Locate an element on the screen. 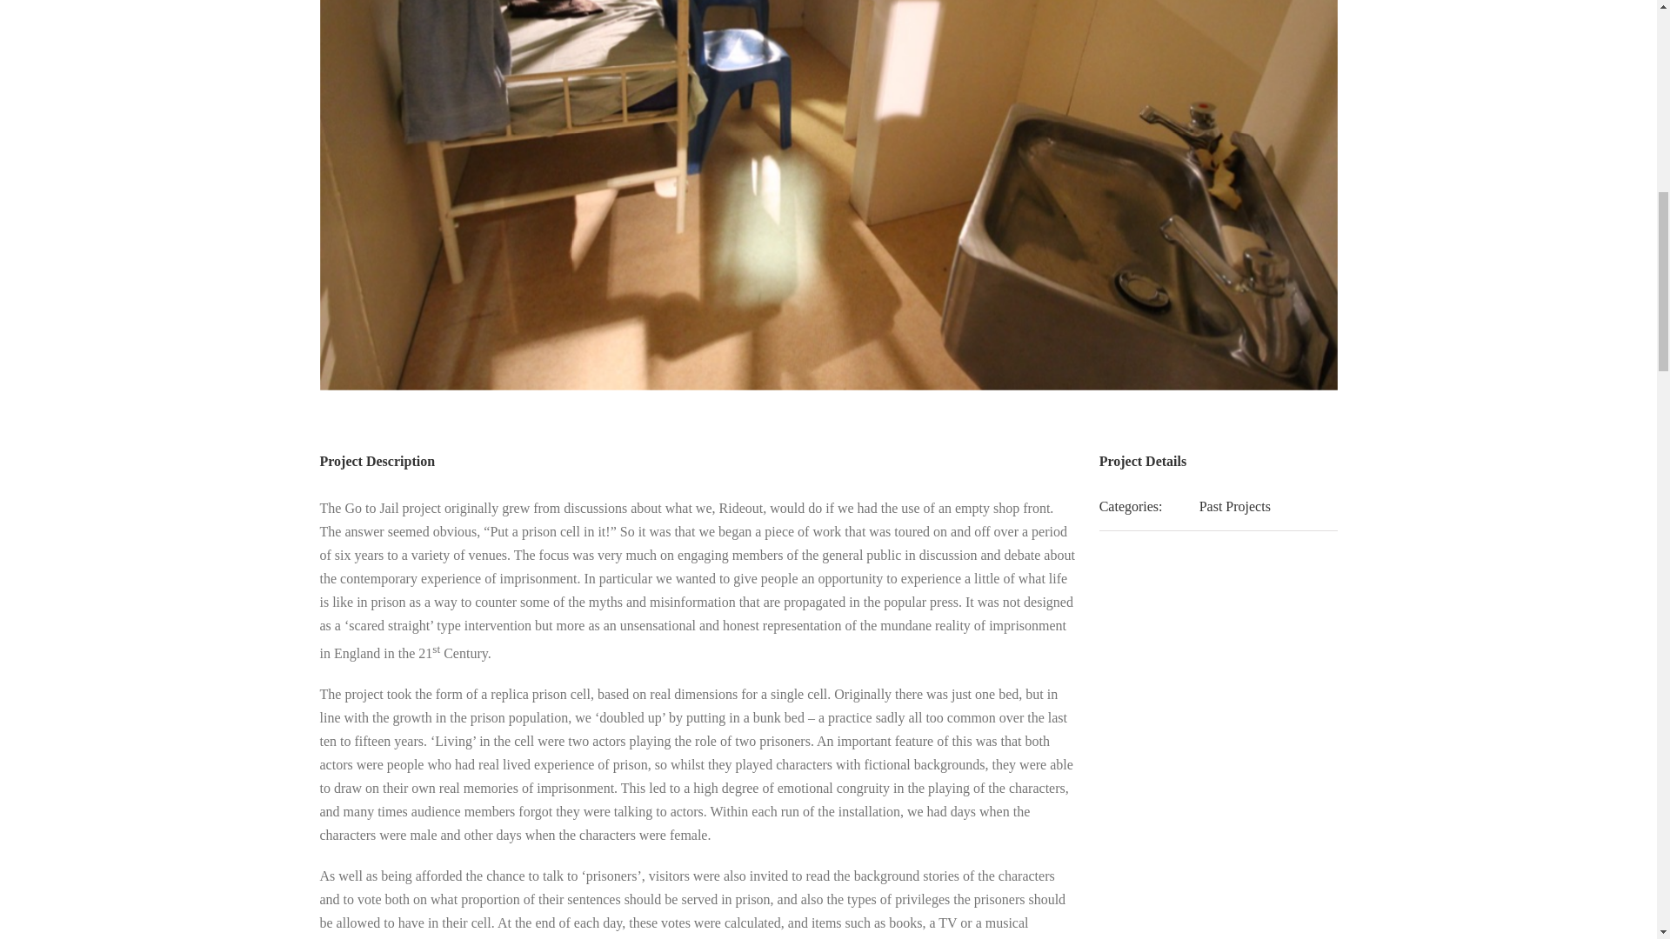  Past Projects is located at coordinates (1235, 506).